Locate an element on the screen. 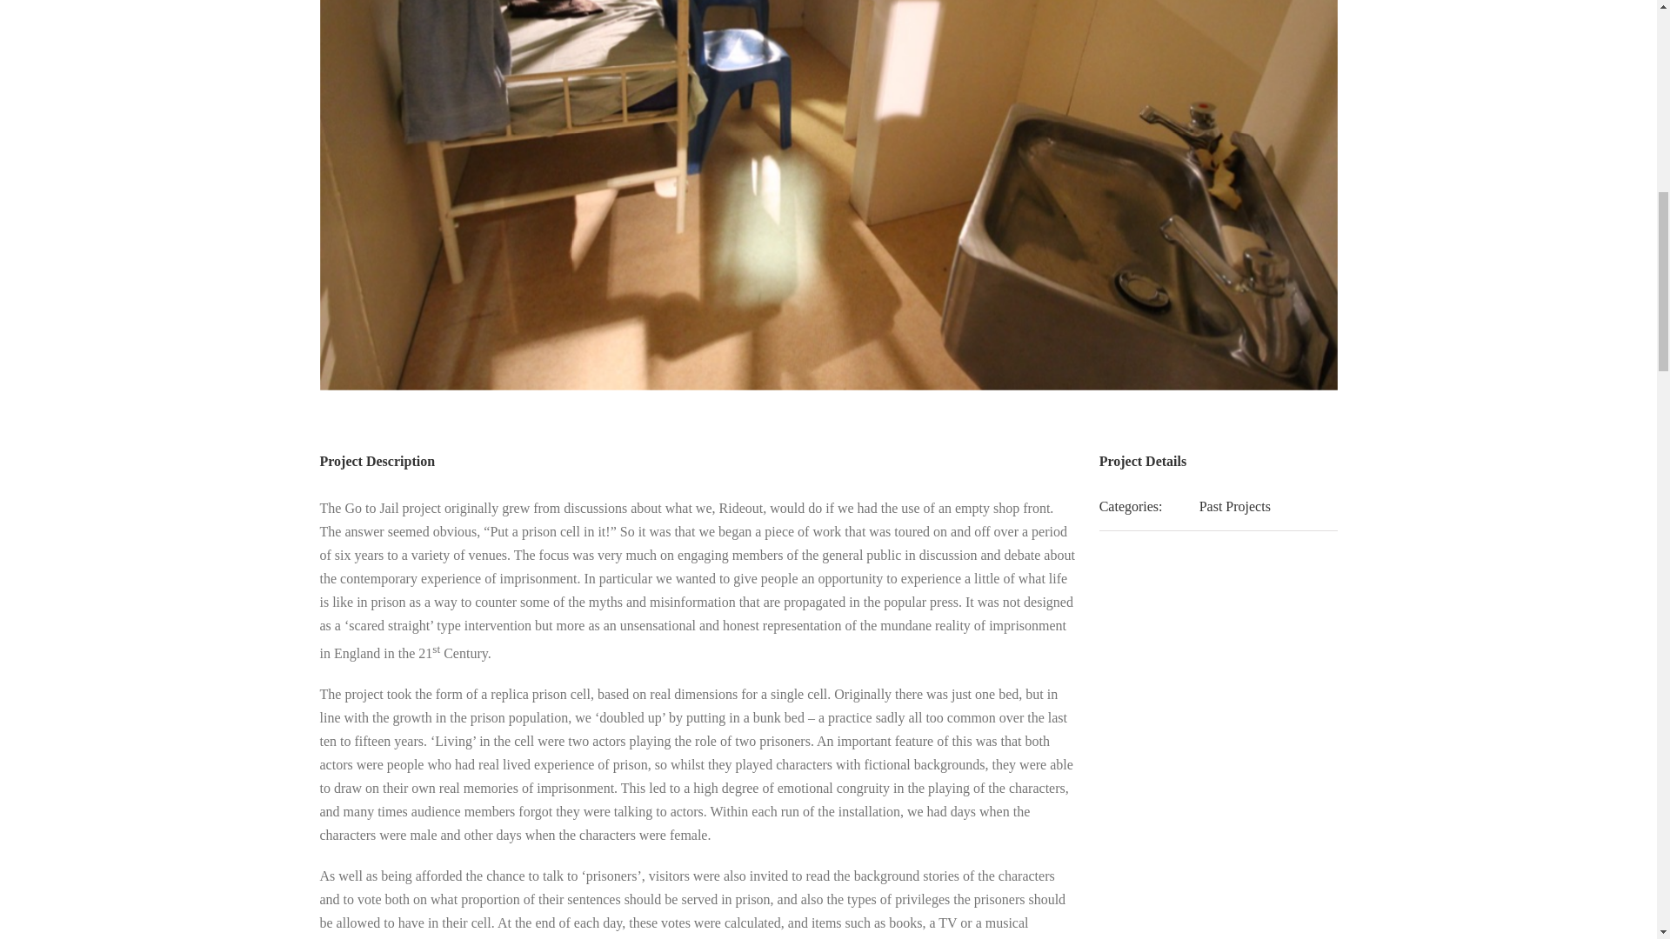  Past Projects is located at coordinates (1235, 506).